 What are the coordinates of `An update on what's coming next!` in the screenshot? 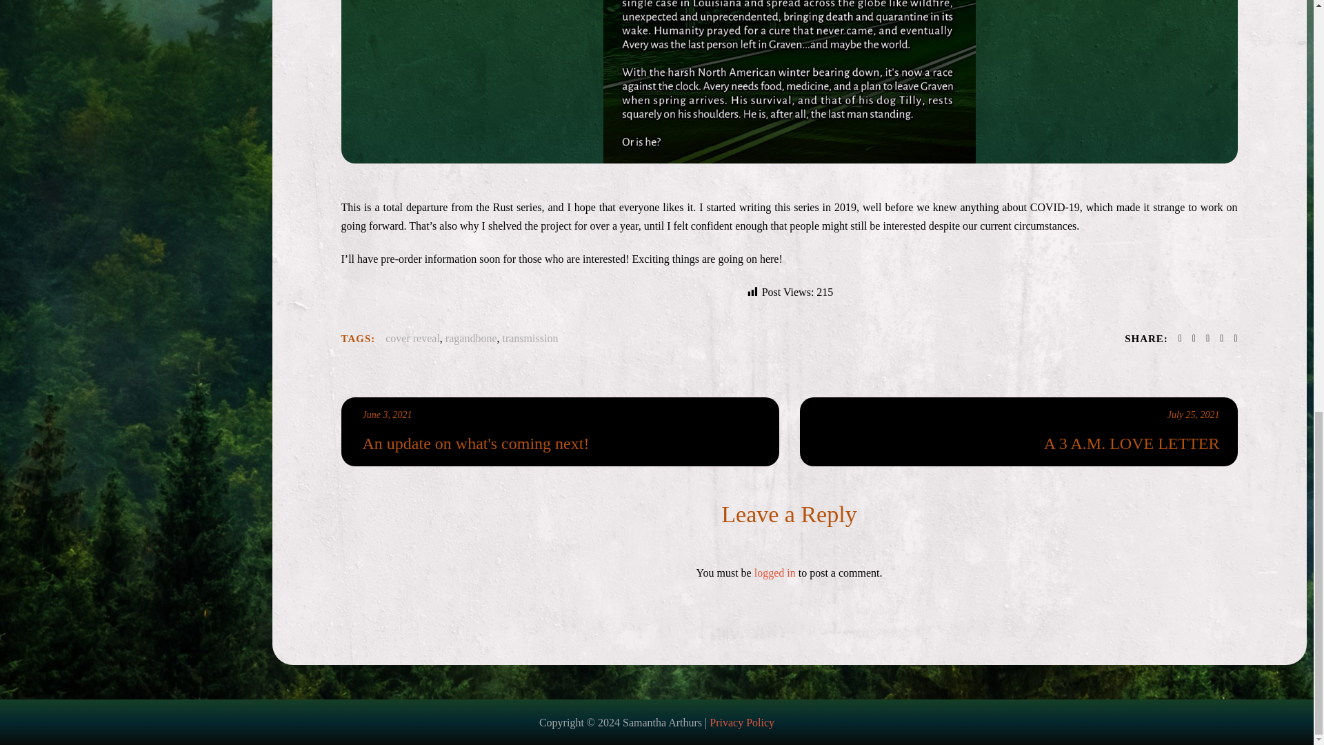 It's located at (562, 444).